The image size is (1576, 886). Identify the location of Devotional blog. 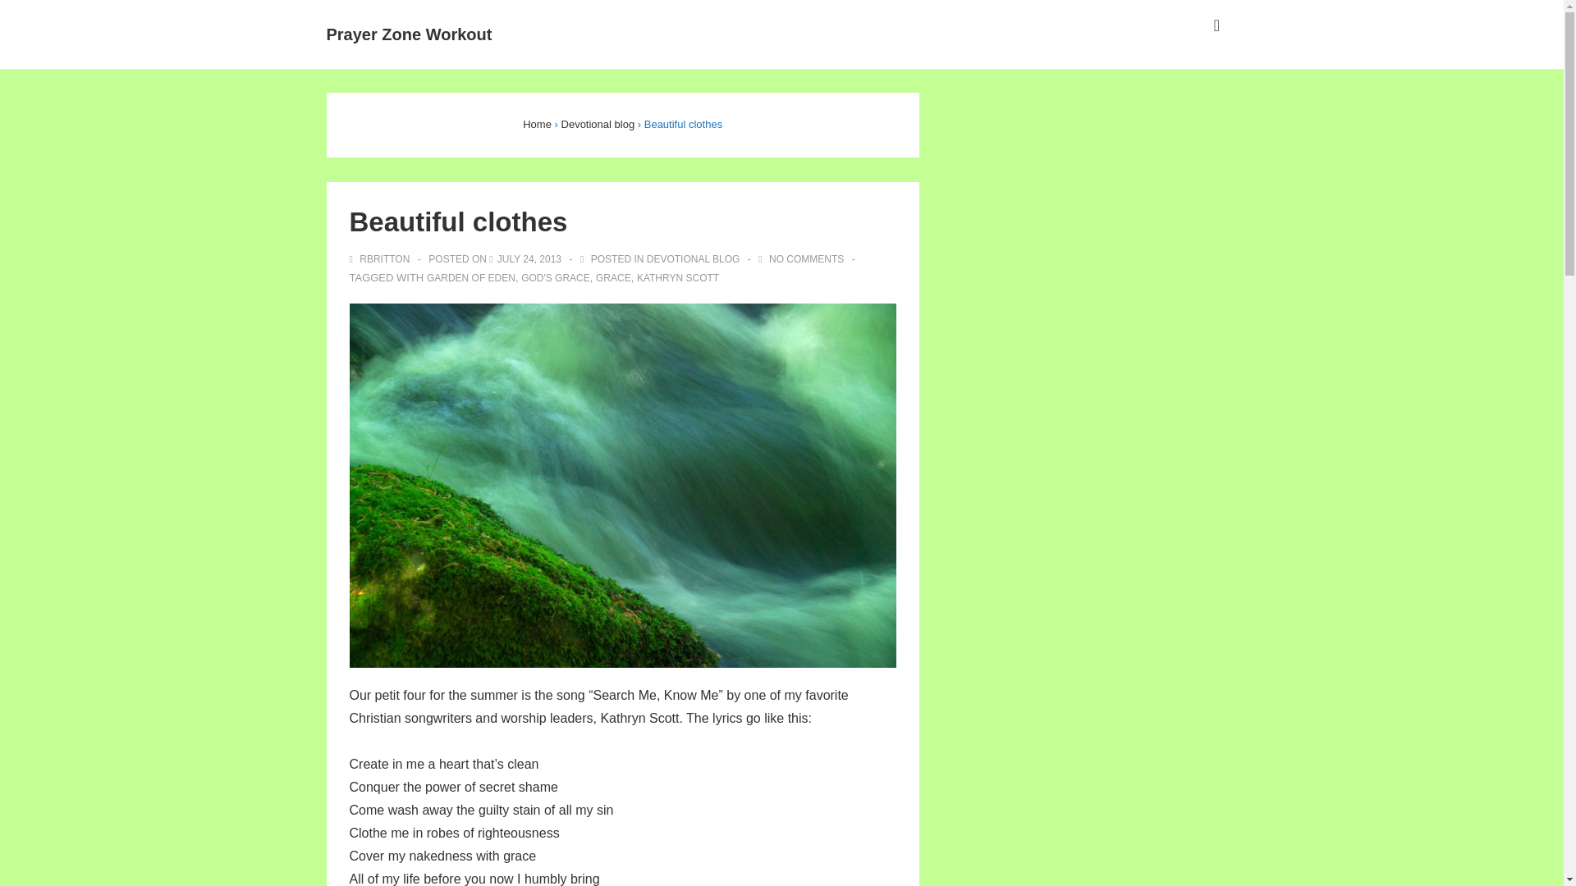
(598, 123).